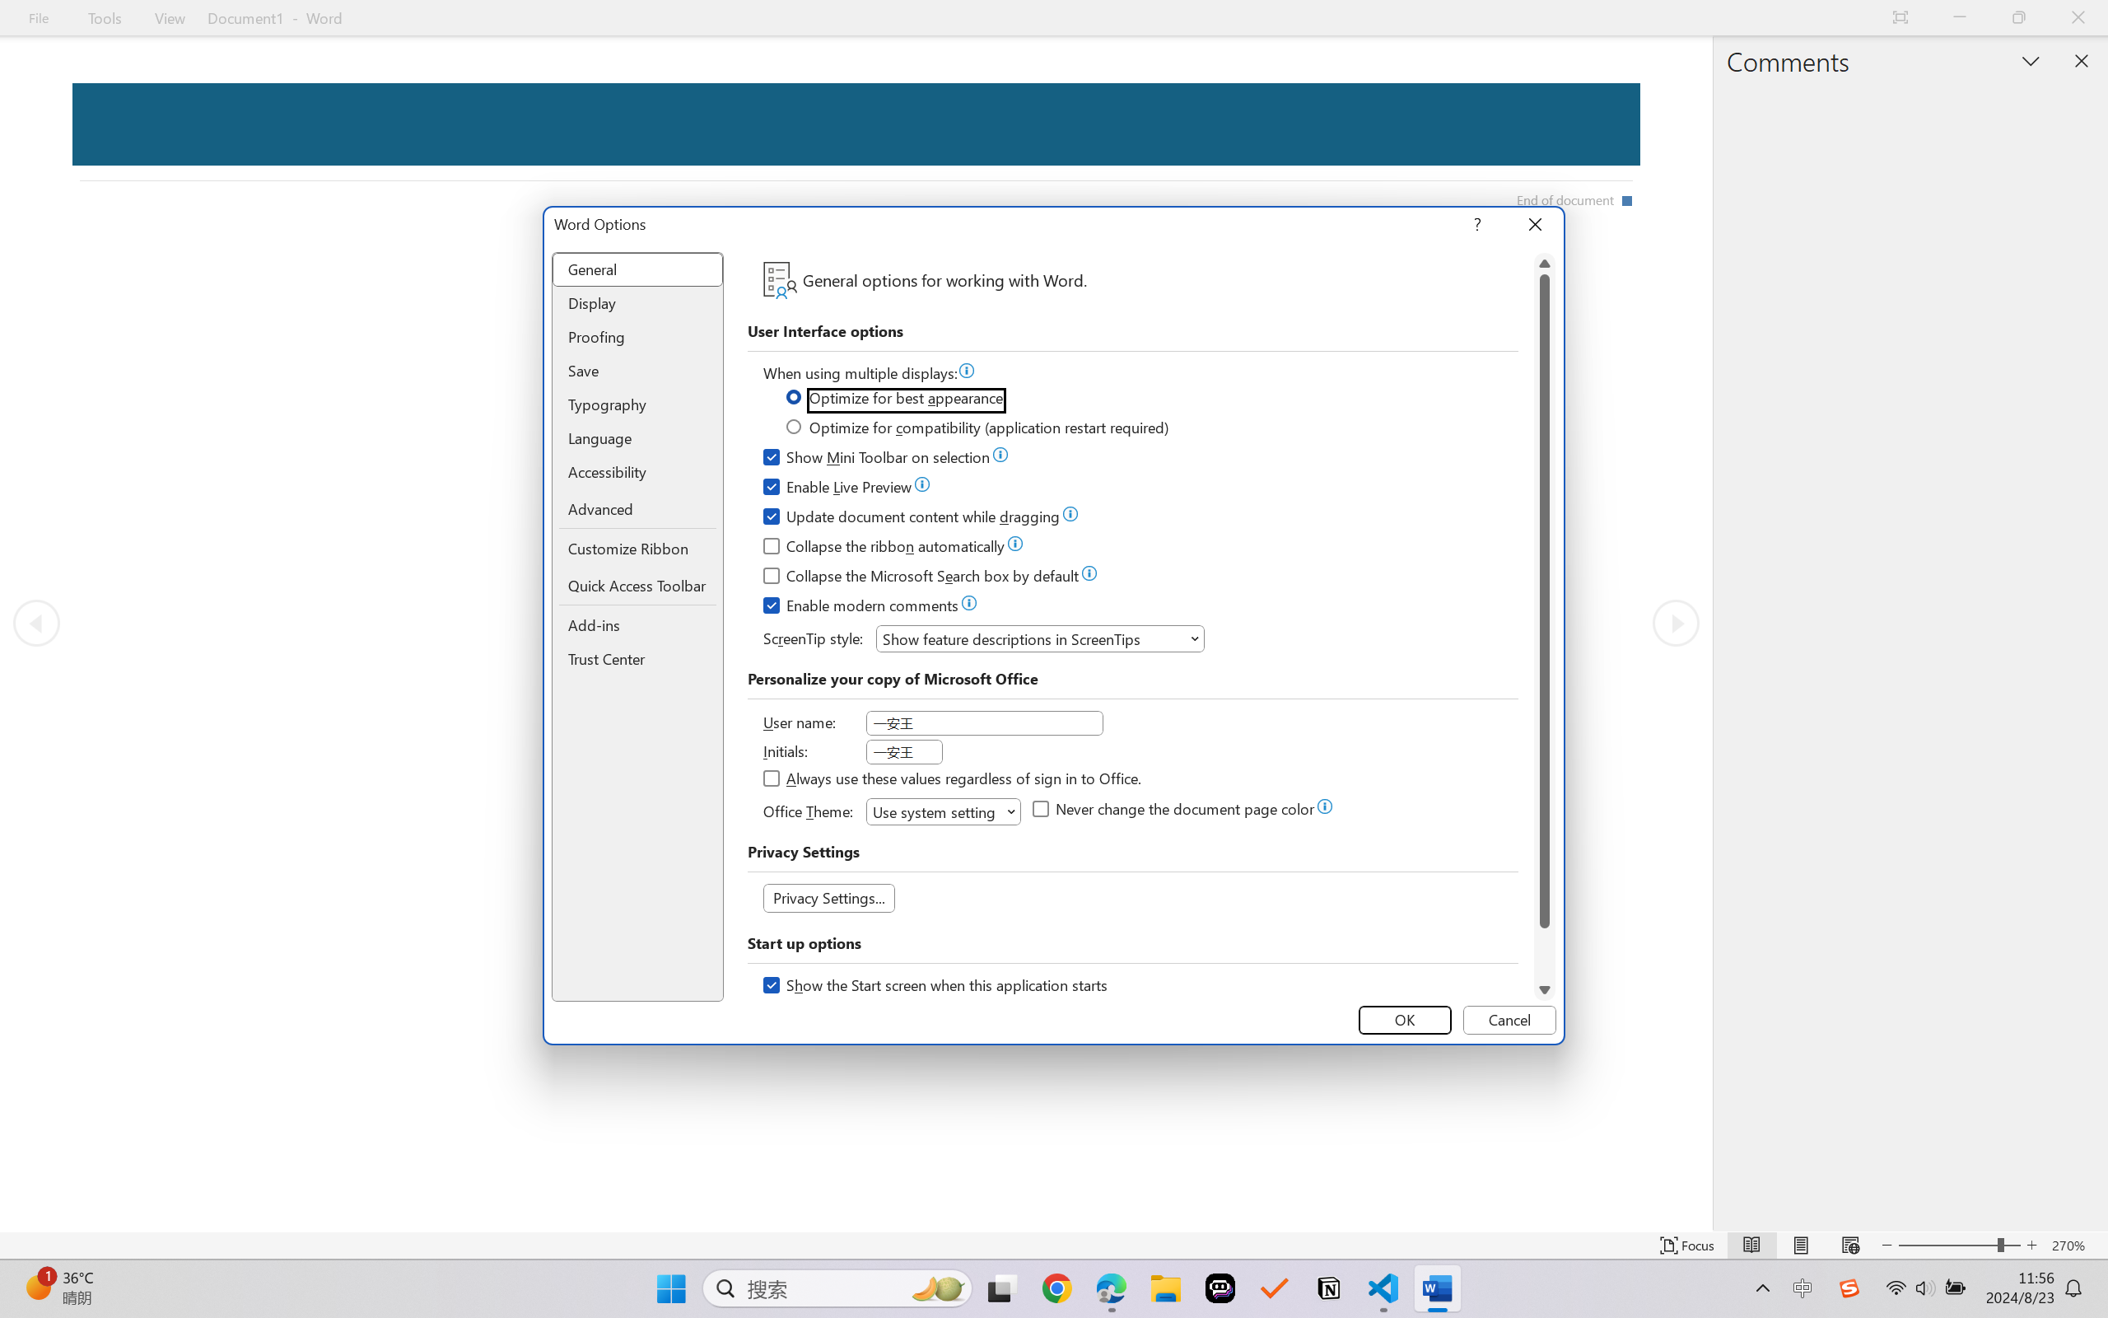  I want to click on Never change the document page color, so click(1175, 811).